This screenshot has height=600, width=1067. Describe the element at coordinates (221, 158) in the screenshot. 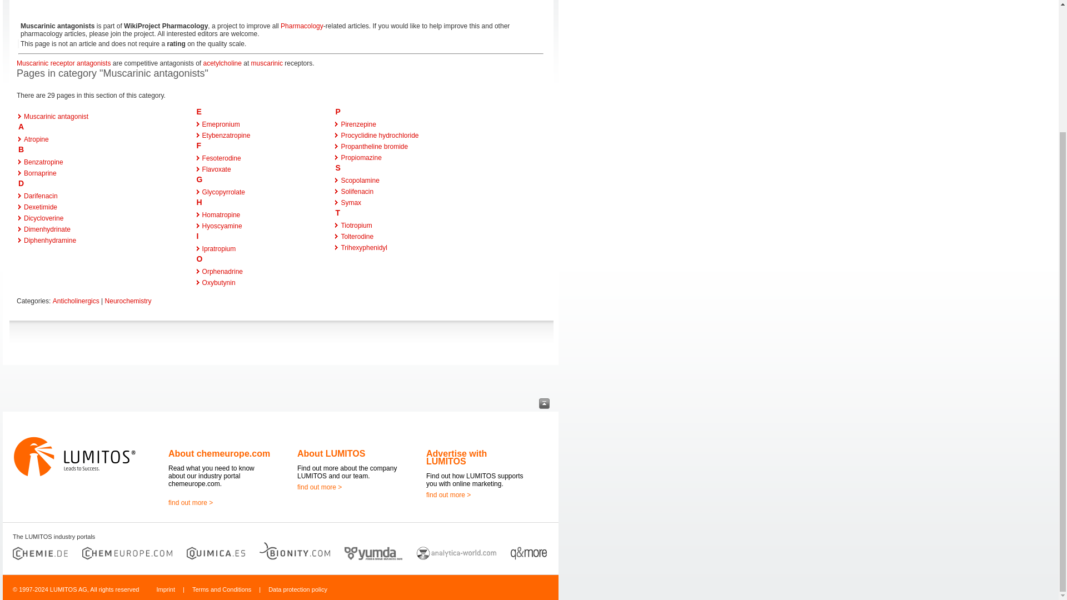

I see `Fesoterodine` at that location.